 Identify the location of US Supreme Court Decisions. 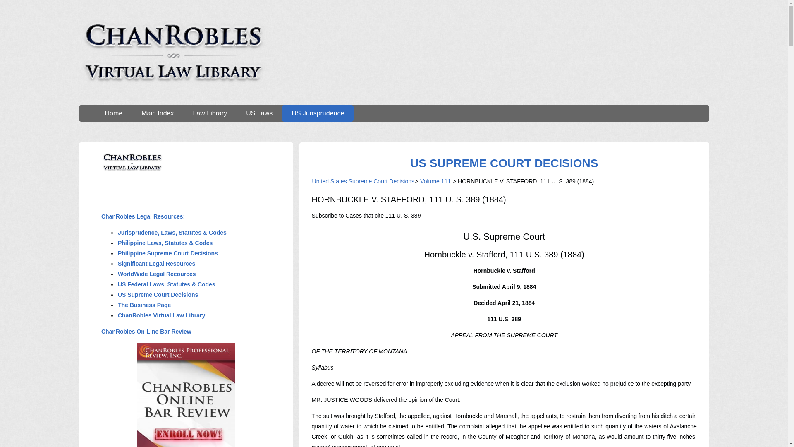
(158, 295).